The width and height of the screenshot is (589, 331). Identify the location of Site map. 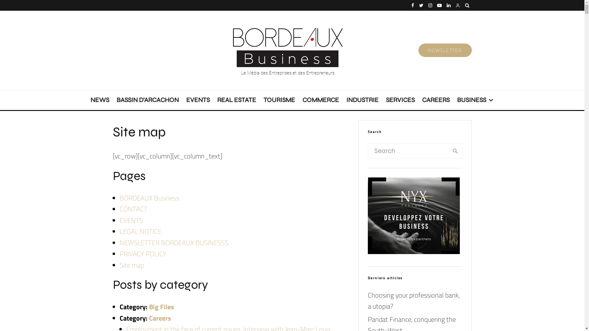
(132, 265).